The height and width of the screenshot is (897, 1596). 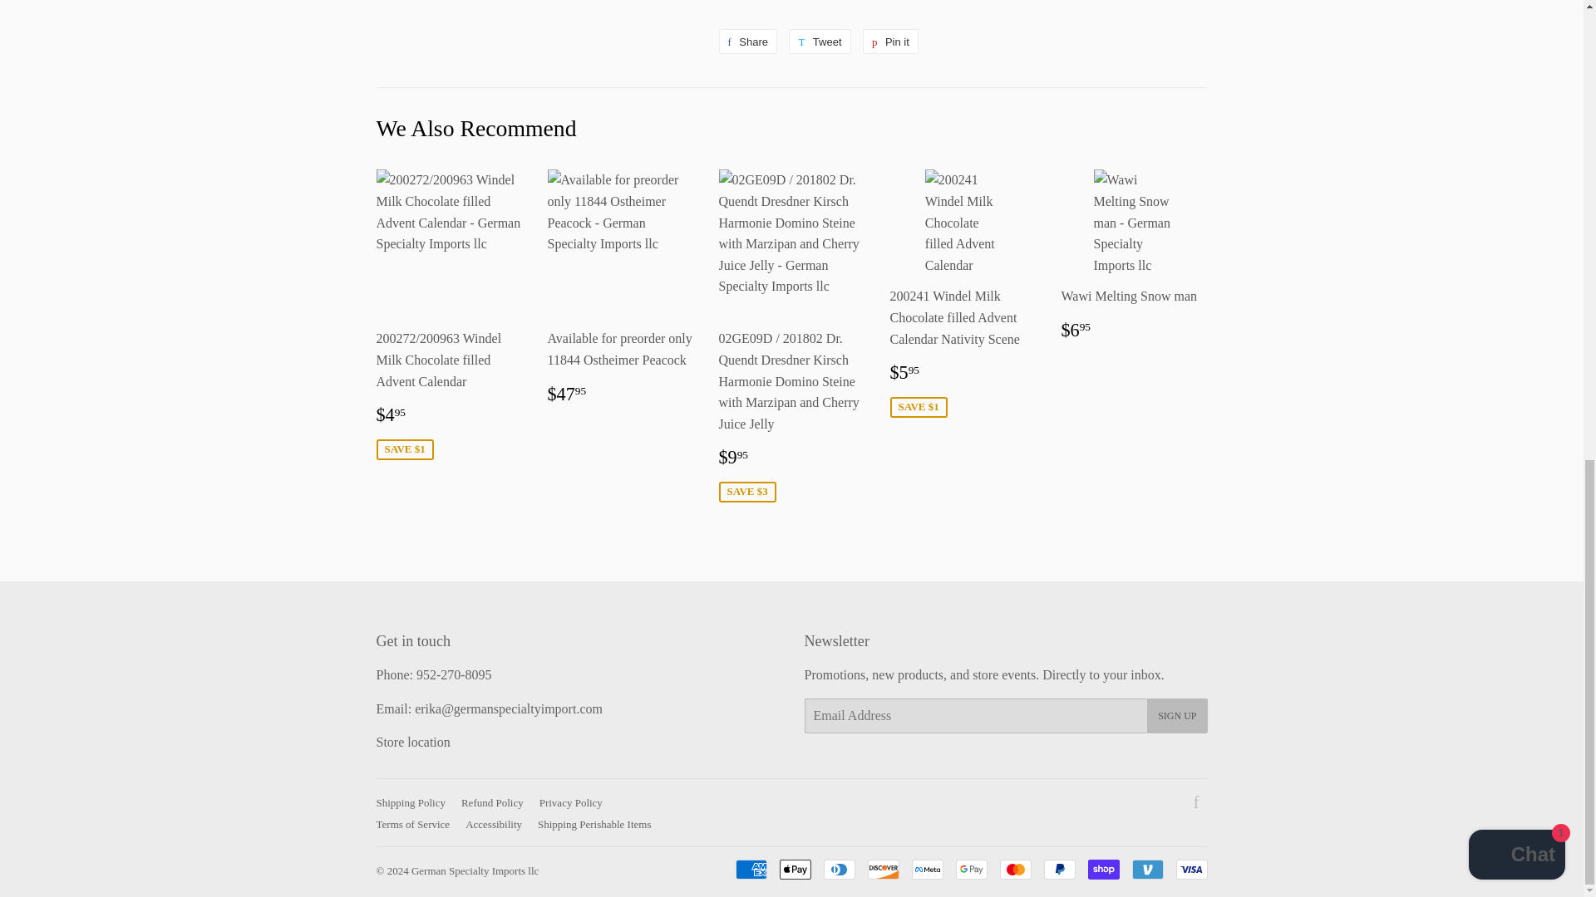 What do you see at coordinates (750, 869) in the screenshot?
I see `American Express` at bounding box center [750, 869].